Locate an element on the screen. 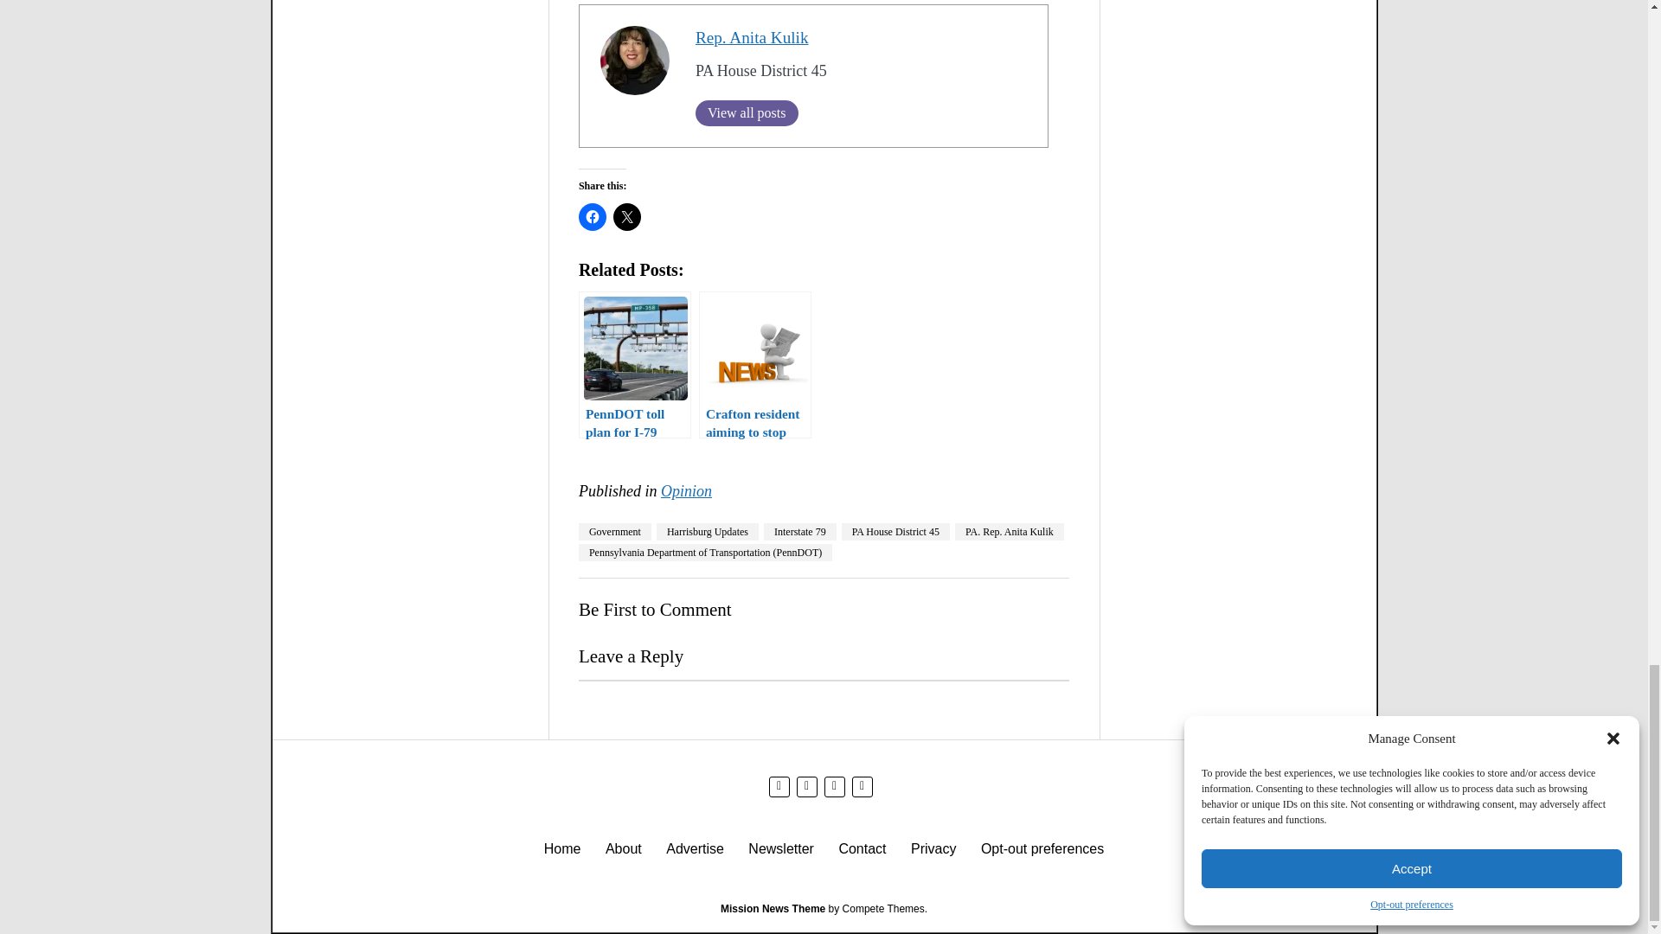  View all posts in Opinion is located at coordinates (687, 491).